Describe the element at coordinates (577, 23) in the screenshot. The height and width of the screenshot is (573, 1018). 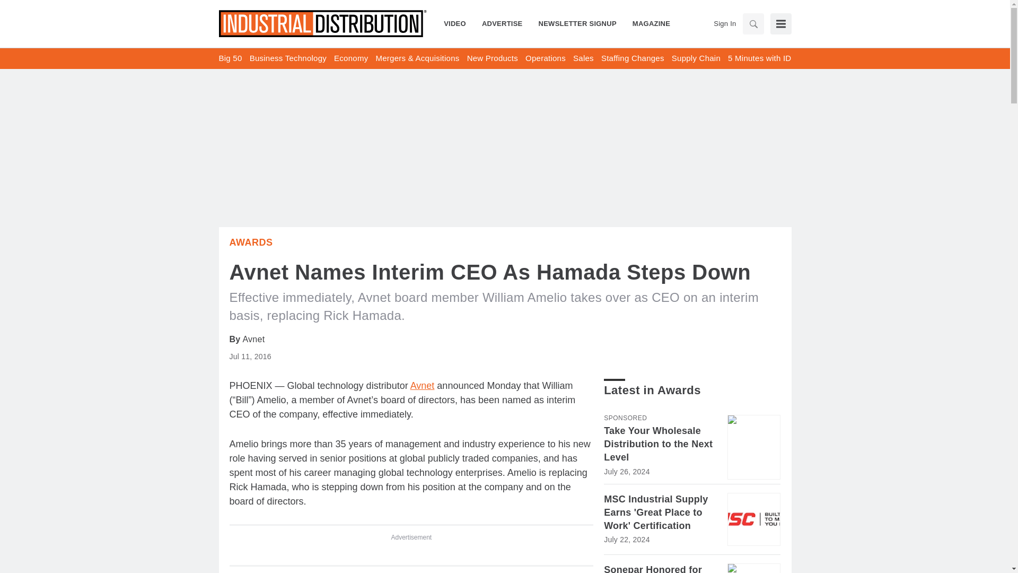
I see `NEWSLETTER SIGNUP` at that location.